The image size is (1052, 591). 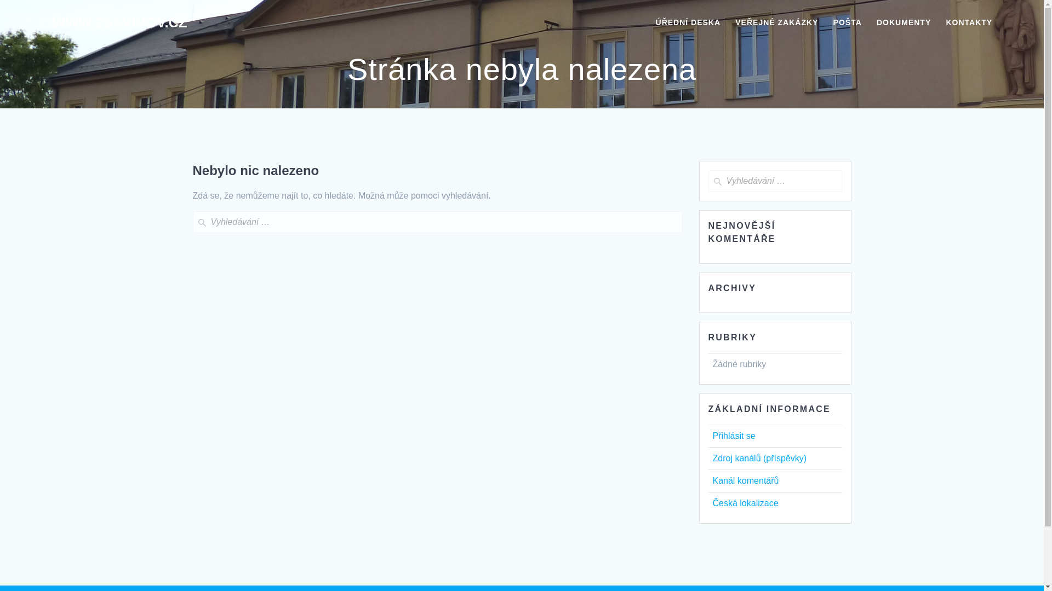 I want to click on DOKUMENTY, so click(x=904, y=23).